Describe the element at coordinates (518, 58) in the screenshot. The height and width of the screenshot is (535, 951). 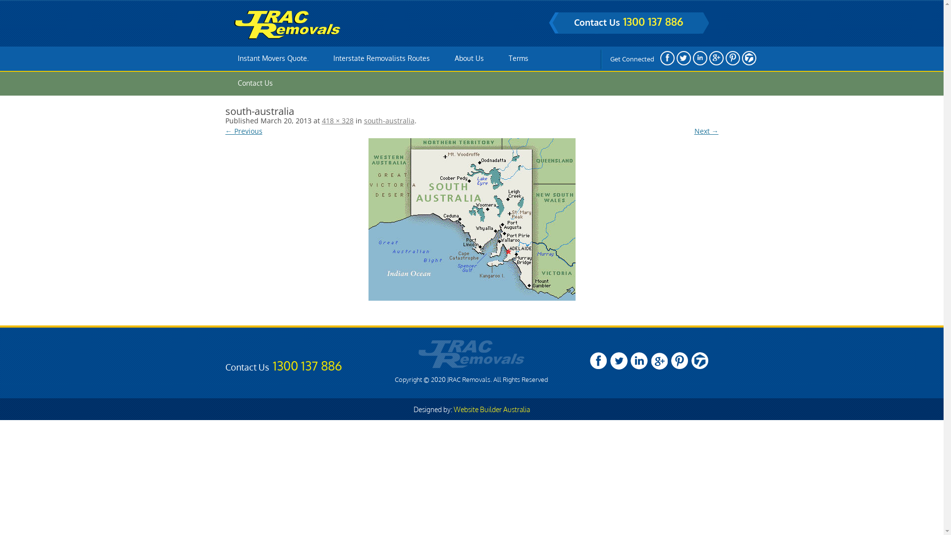
I see `Terms` at that location.